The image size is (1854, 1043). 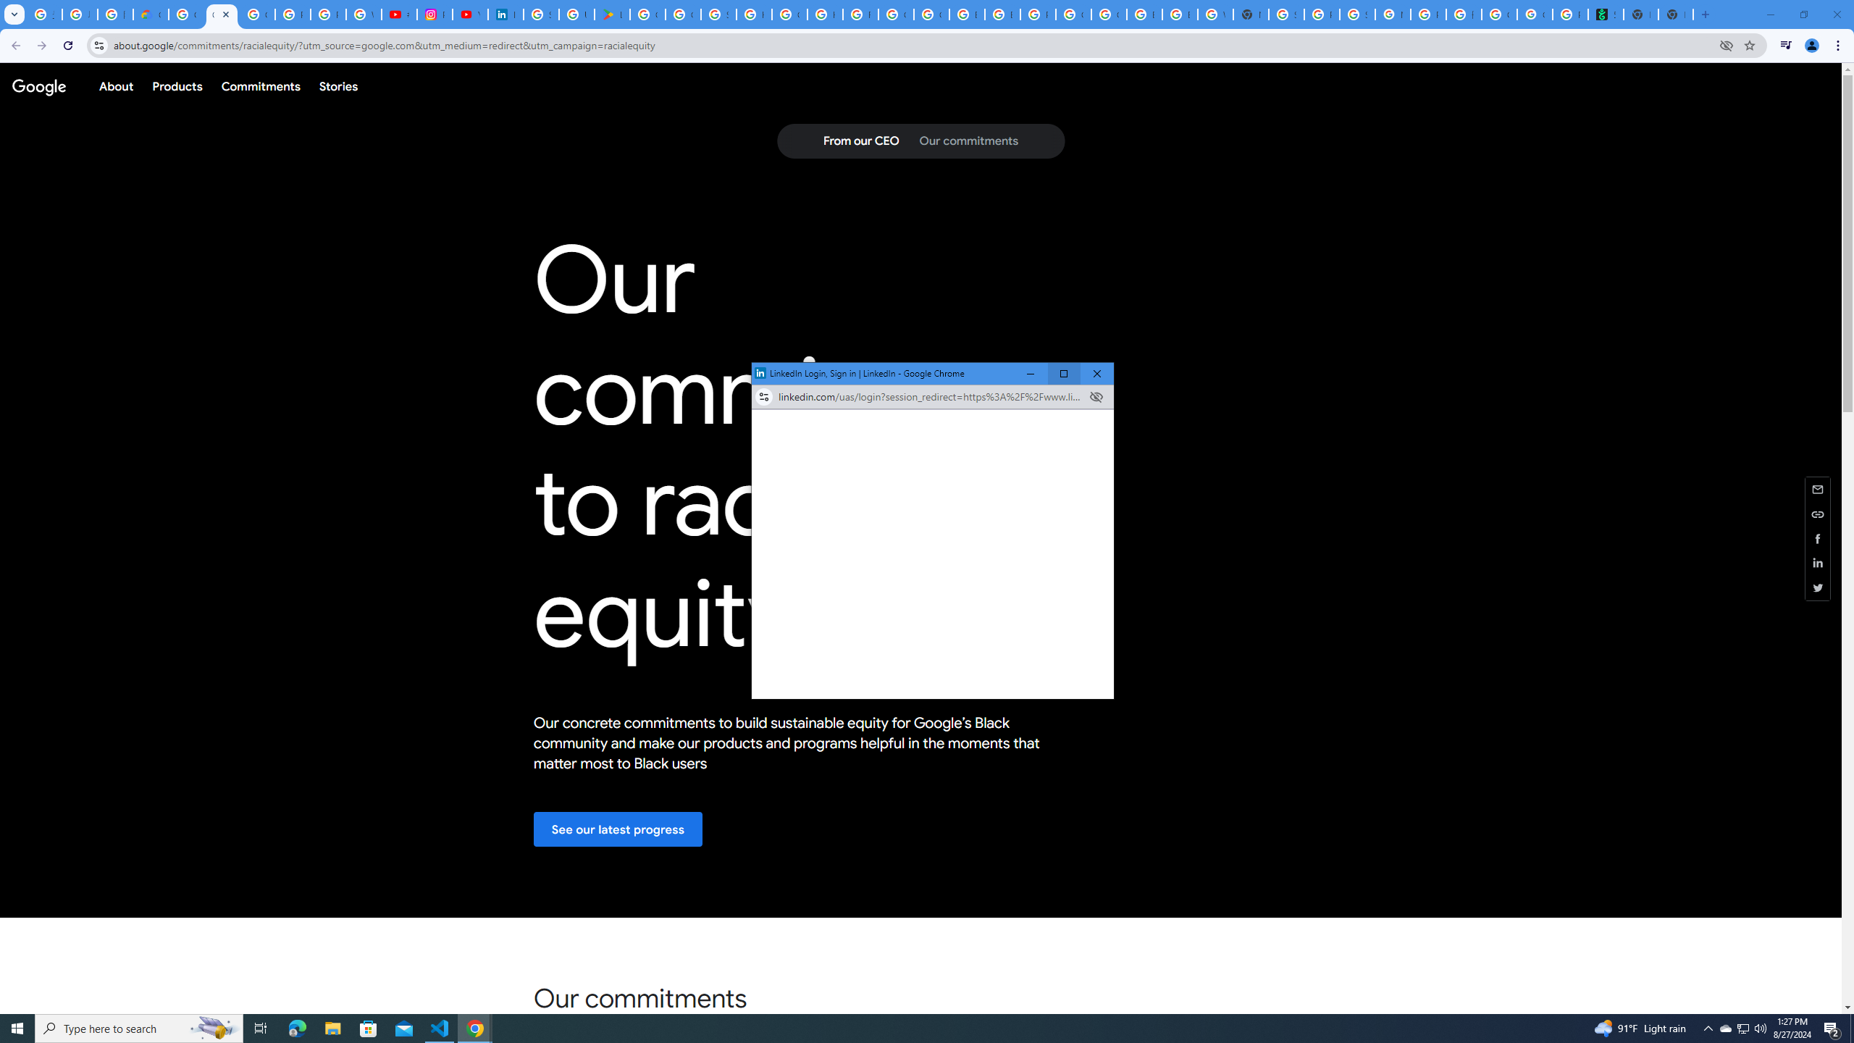 What do you see at coordinates (1818, 564) in the screenshot?
I see `Share this page (LinkedIn)` at bounding box center [1818, 564].